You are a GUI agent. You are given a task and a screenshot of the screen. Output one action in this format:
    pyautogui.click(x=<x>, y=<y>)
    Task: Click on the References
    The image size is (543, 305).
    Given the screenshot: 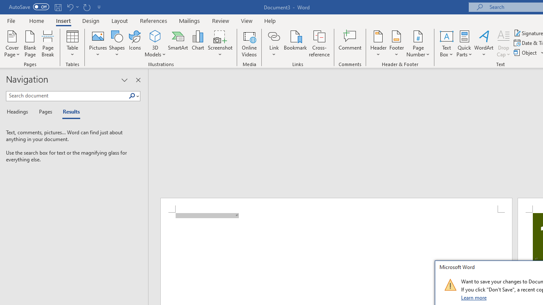 What is the action you would take?
    pyautogui.click(x=154, y=20)
    